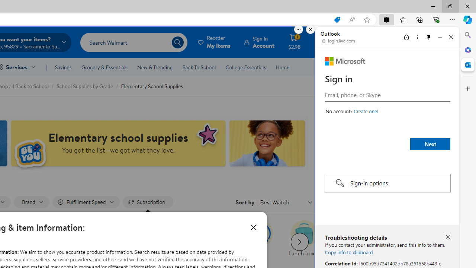  Describe the element at coordinates (448, 237) in the screenshot. I see `Close troubleshooting details` at that location.